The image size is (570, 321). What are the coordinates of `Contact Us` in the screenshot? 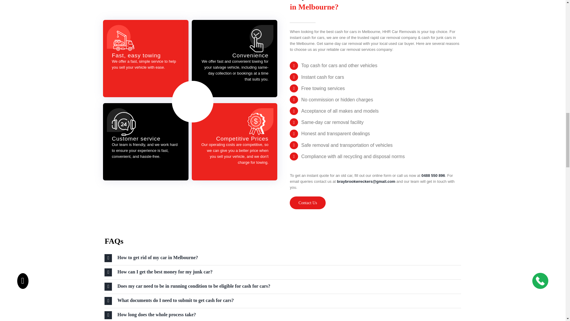 It's located at (122, 202).